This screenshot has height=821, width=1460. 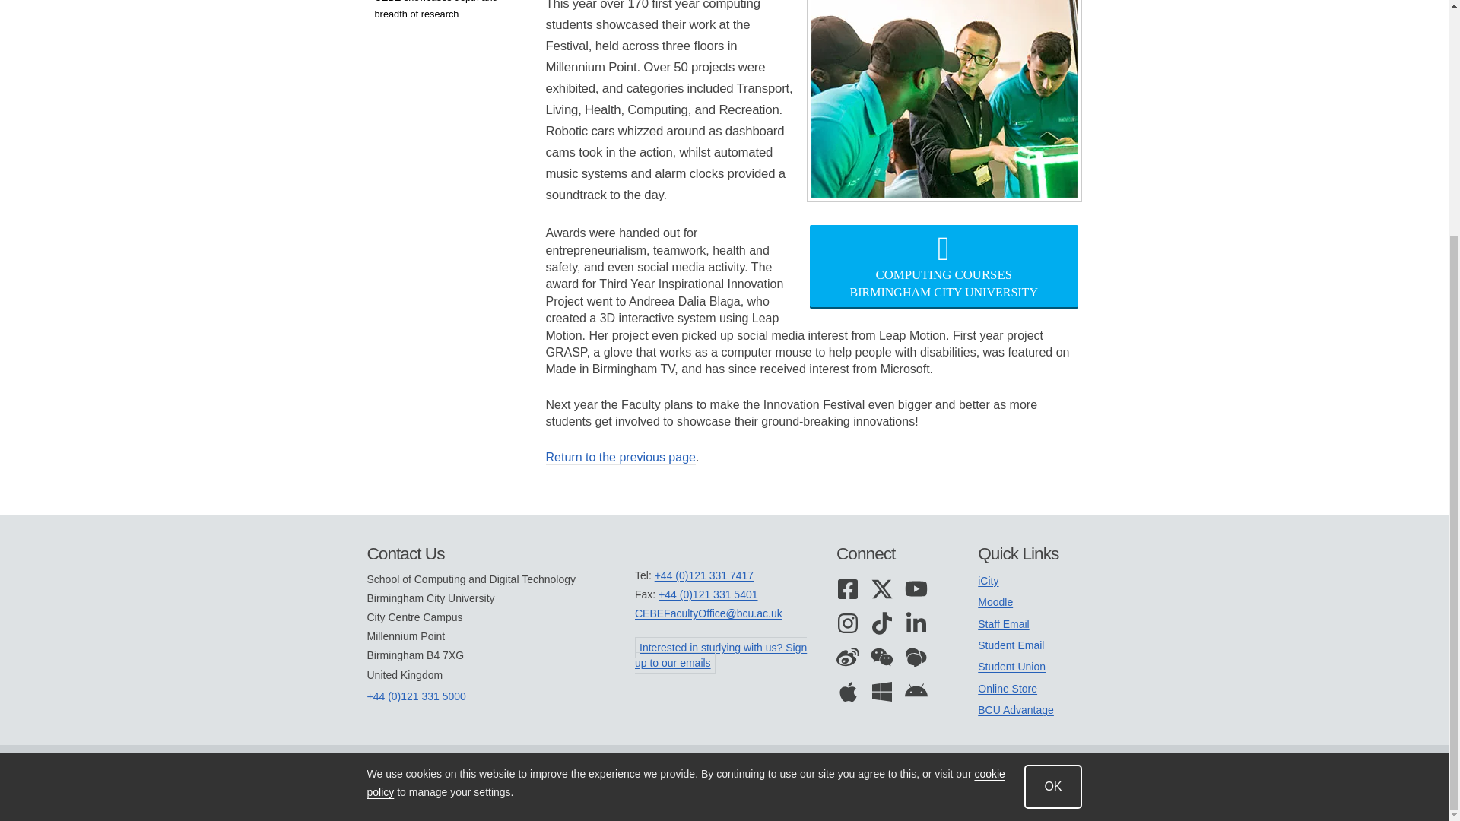 What do you see at coordinates (1052, 464) in the screenshot?
I see `OK` at bounding box center [1052, 464].